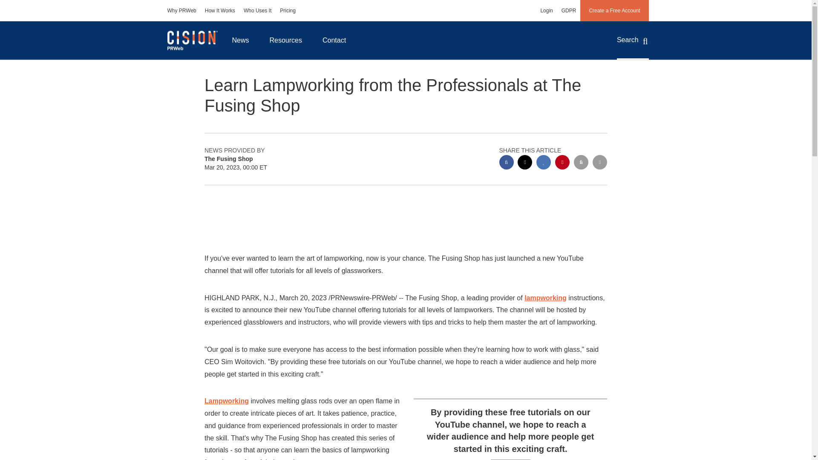  I want to click on Resources, so click(285, 40).